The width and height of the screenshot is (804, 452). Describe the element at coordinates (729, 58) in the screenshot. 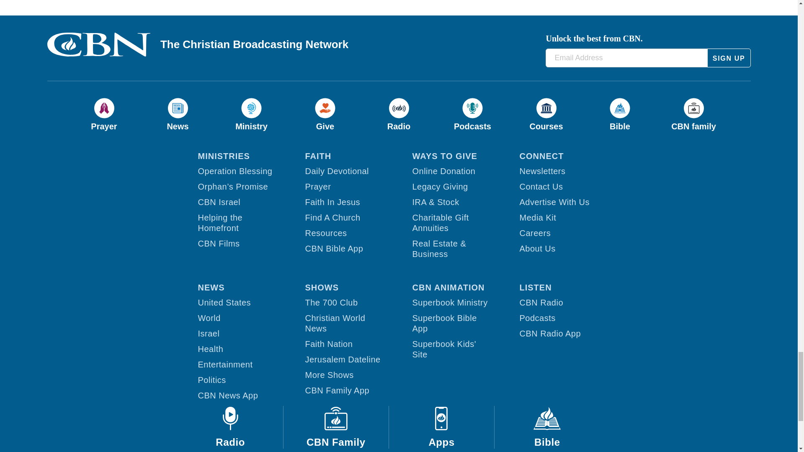

I see `sign up` at that location.